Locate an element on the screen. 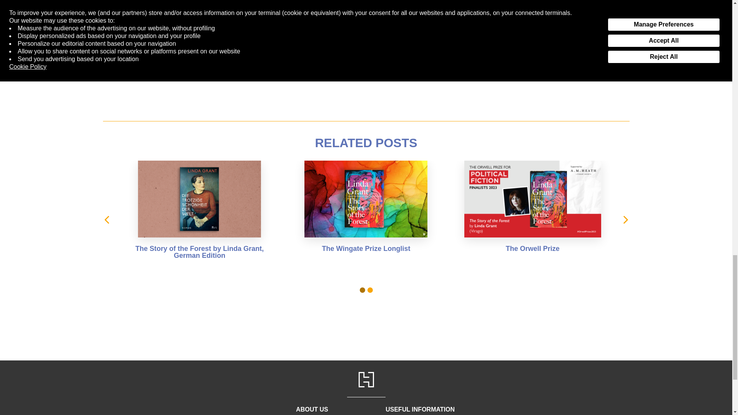 Image resolution: width=738 pixels, height=415 pixels. Left Arrow Left arrow icon is located at coordinates (106, 220).